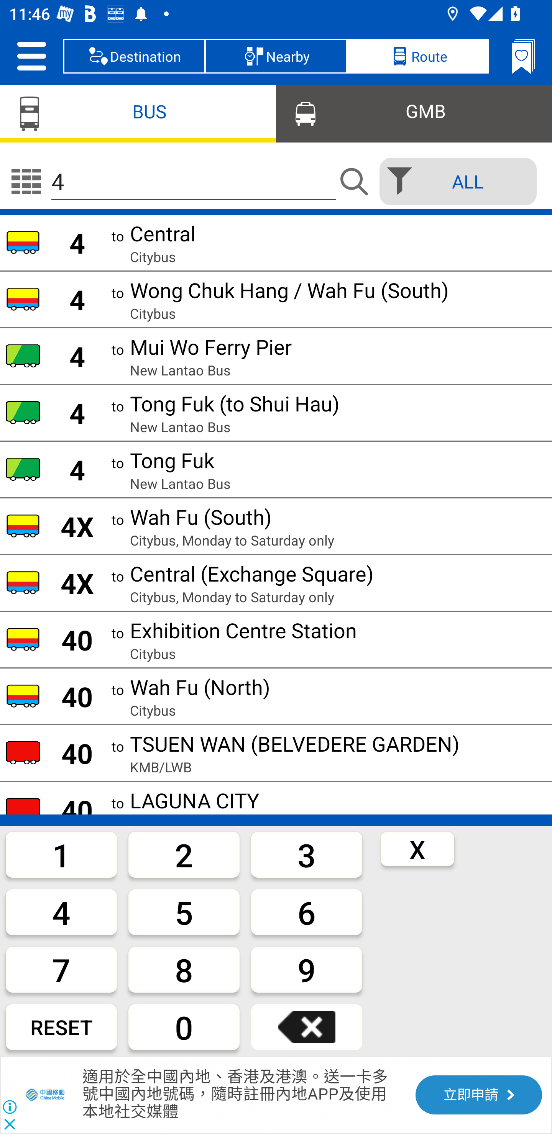 The image size is (552, 1134). What do you see at coordinates (276, 56) in the screenshot?
I see `Nearby` at bounding box center [276, 56].